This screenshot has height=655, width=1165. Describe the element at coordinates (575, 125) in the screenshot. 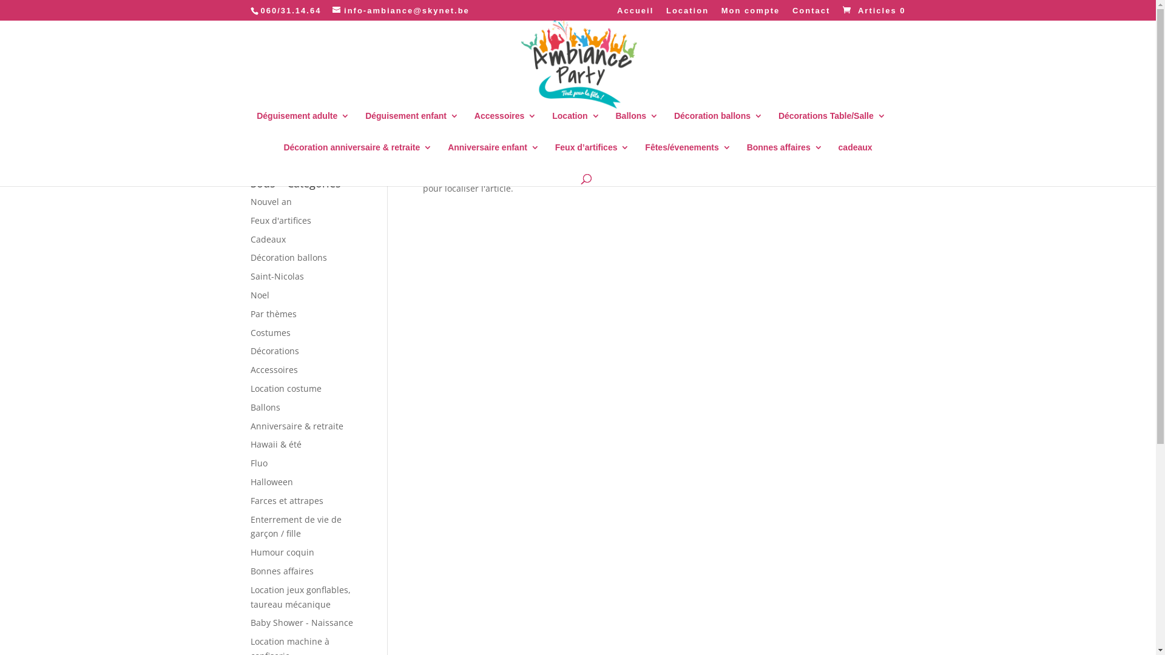

I see `Location` at that location.